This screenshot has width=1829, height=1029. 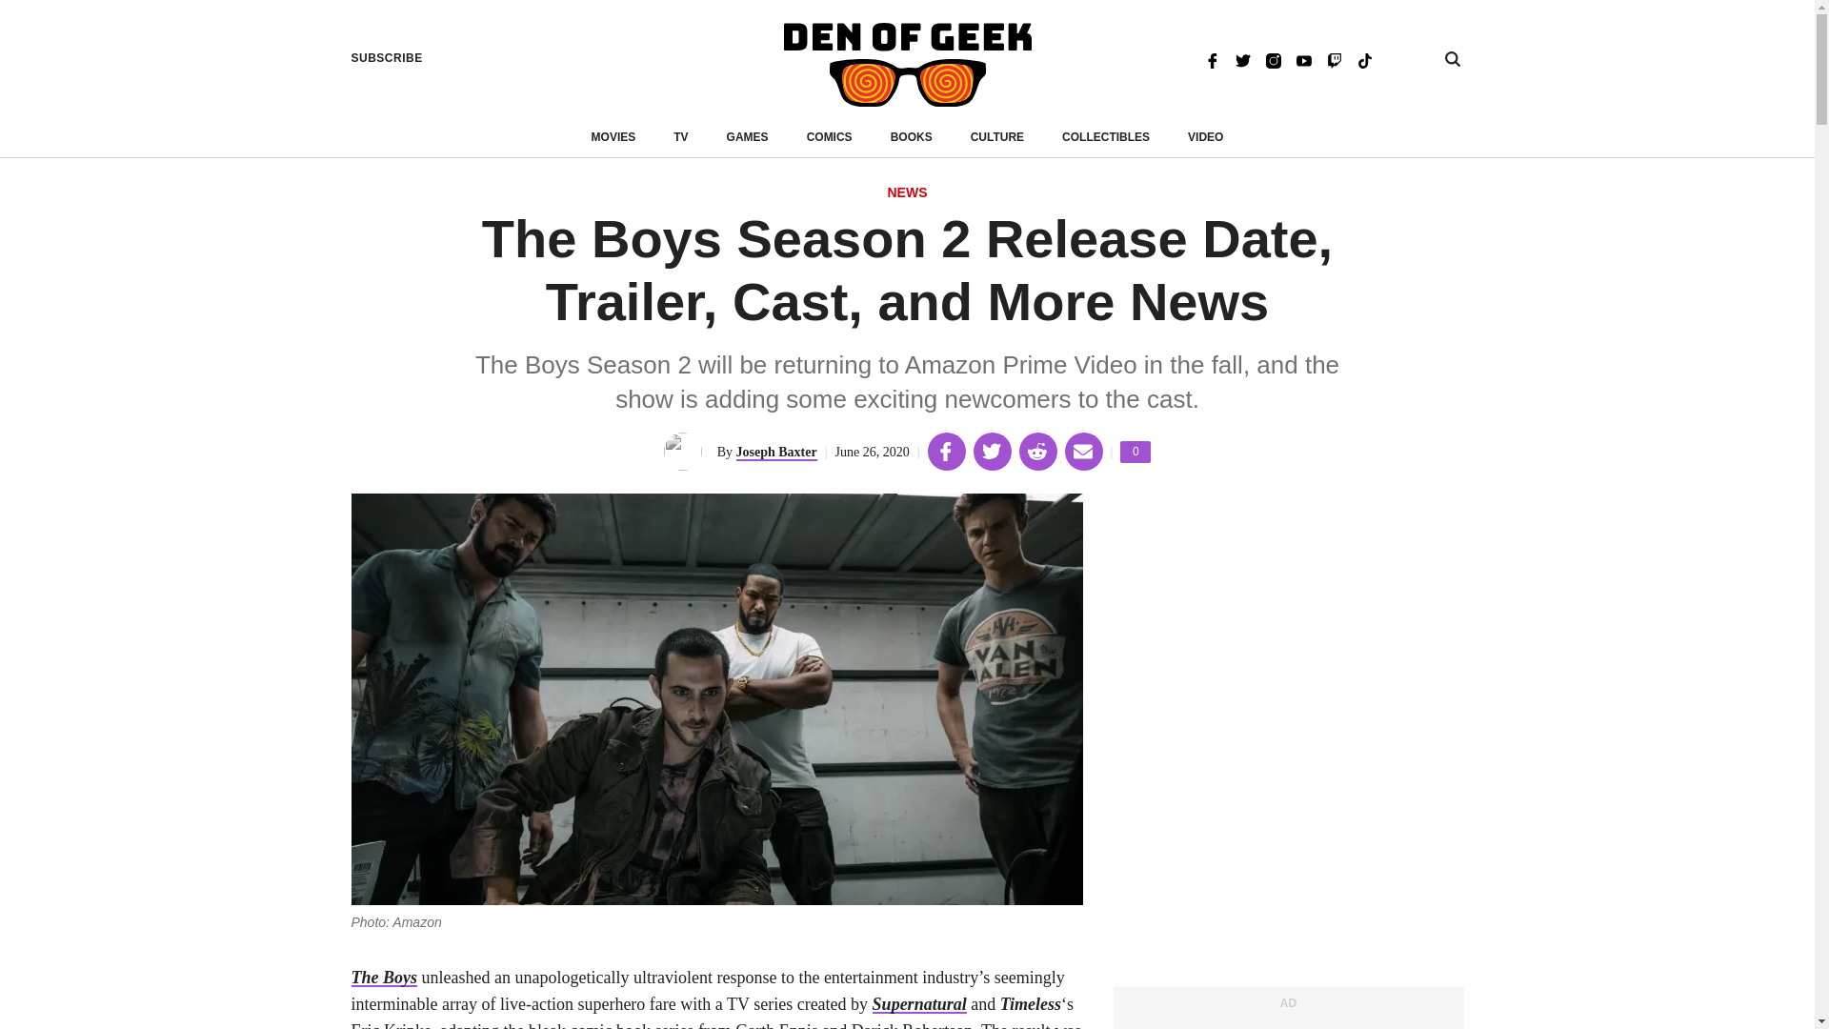 I want to click on Supernatural, so click(x=919, y=1004).